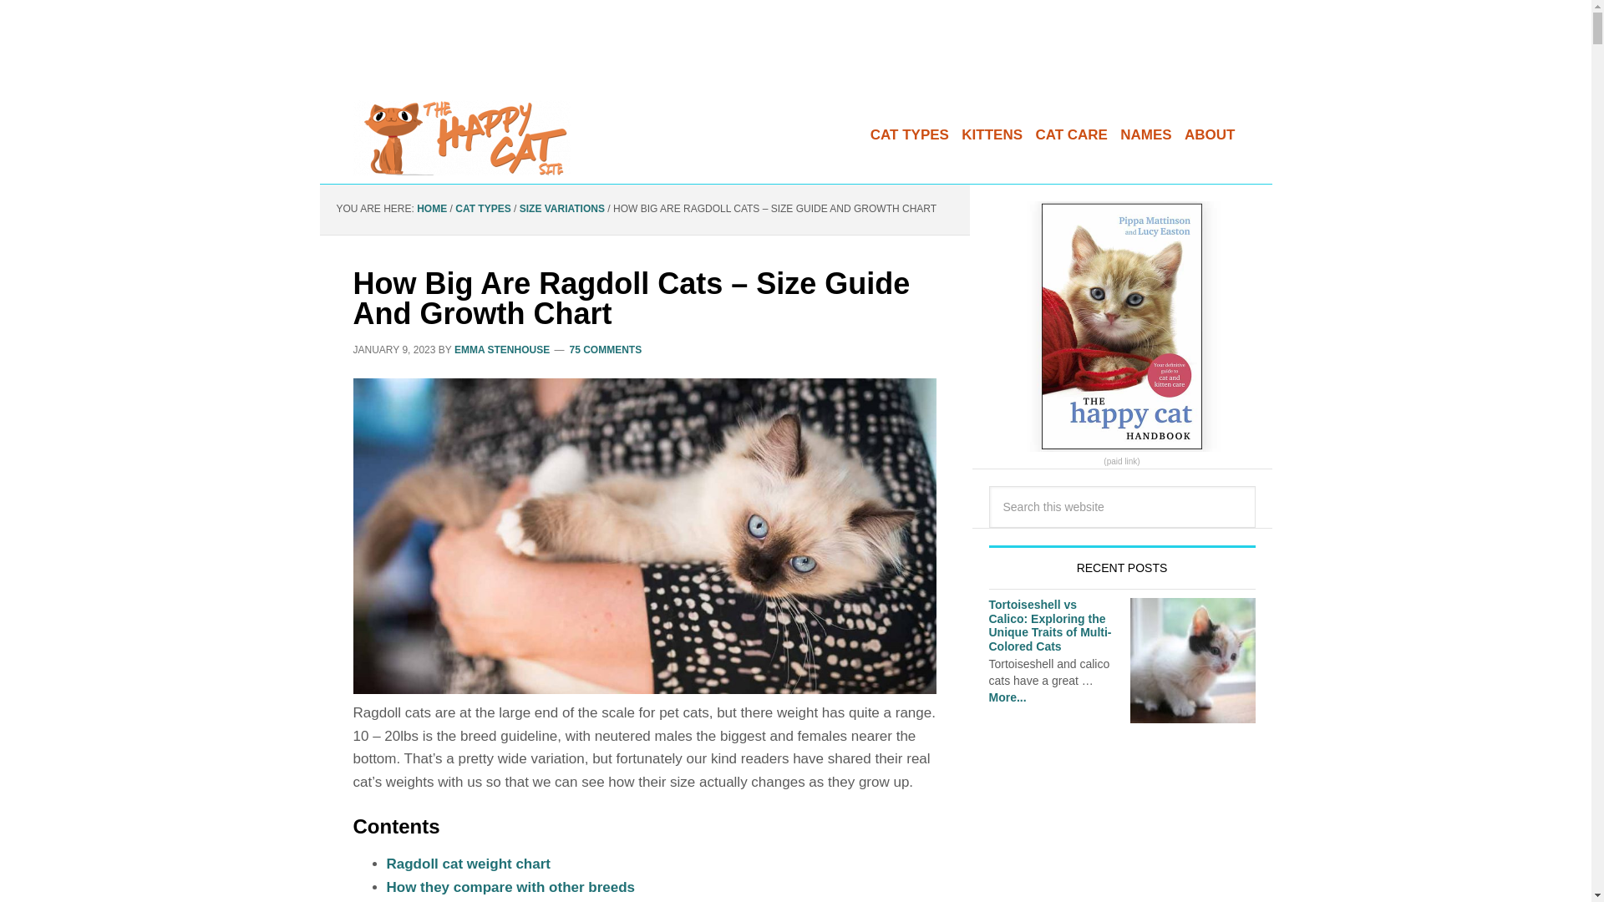  What do you see at coordinates (910, 127) in the screenshot?
I see `CAT TYPES` at bounding box center [910, 127].